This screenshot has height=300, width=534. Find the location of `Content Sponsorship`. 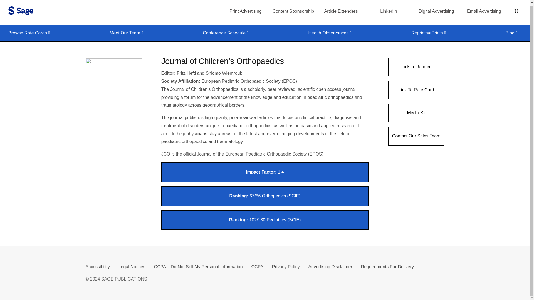

Content Sponsorship is located at coordinates (293, 11).